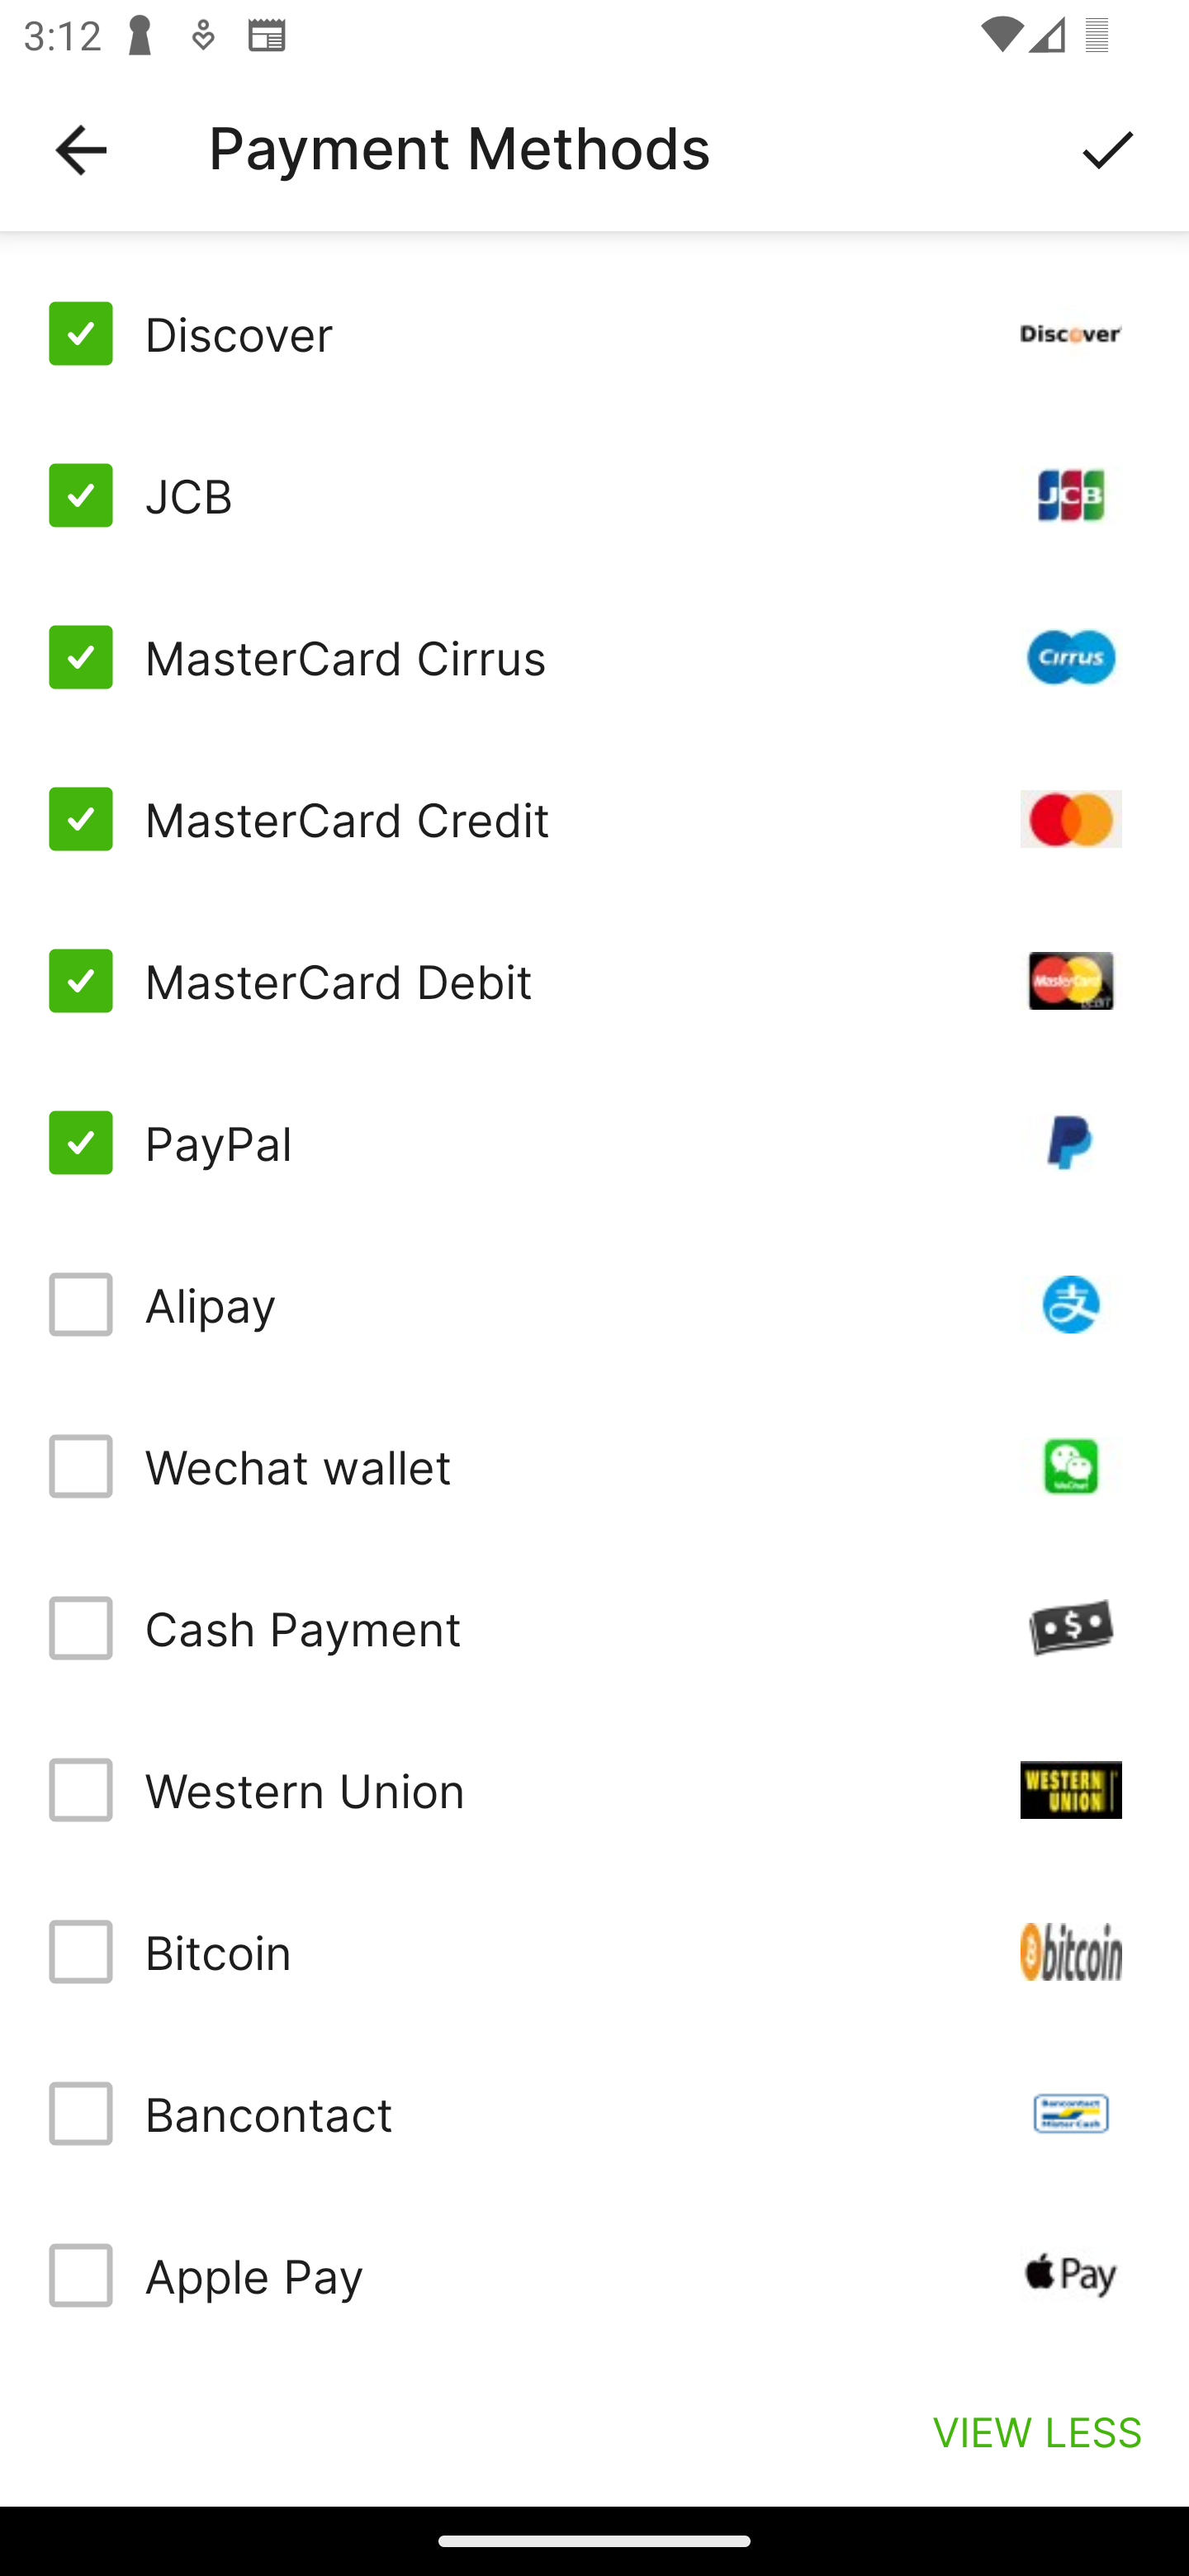 This screenshot has width=1189, height=2576. Describe the element at coordinates (594, 819) in the screenshot. I see `MasterCard Credit` at that location.